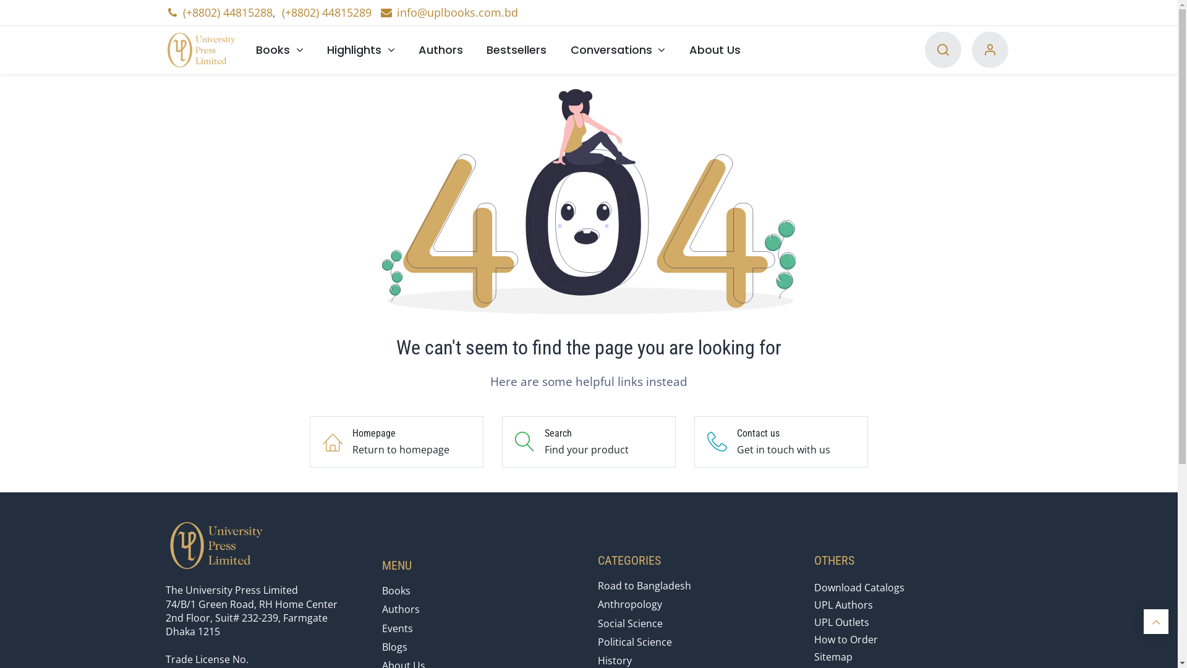  What do you see at coordinates (842, 622) in the screenshot?
I see `UPL Outlets` at bounding box center [842, 622].